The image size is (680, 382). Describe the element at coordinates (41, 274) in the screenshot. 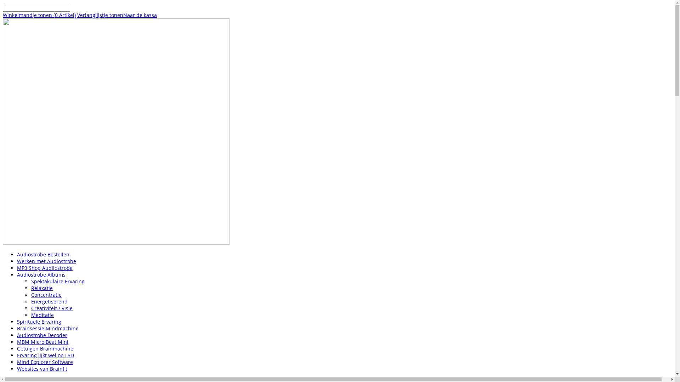

I see `Audiostrobe Albums` at that location.